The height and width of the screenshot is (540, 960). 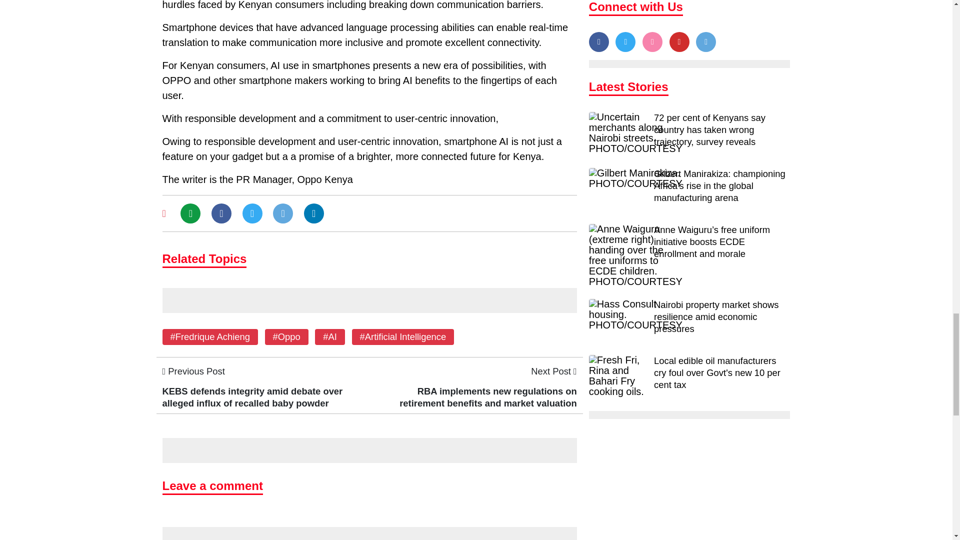 I want to click on Share via Whatsapp, so click(x=190, y=213).